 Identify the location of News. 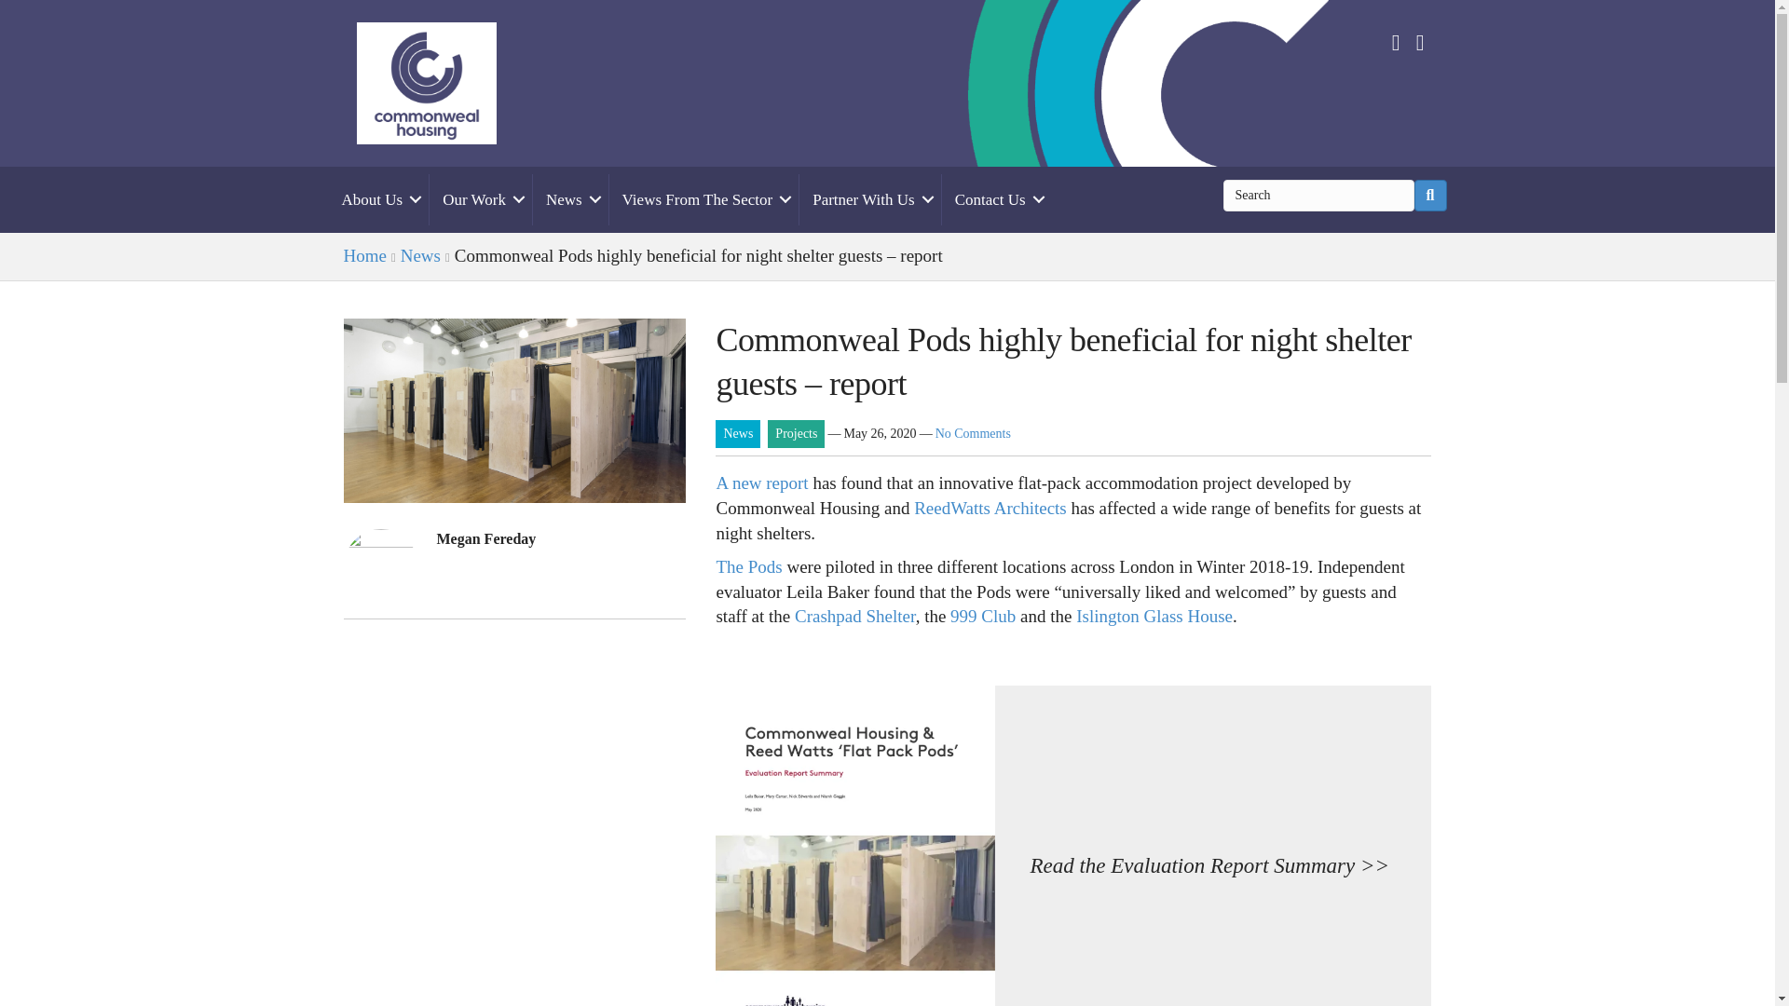
(570, 198).